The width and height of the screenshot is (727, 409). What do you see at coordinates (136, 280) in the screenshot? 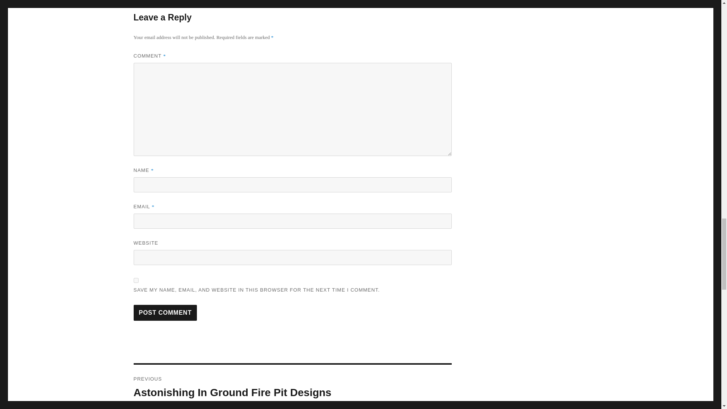
I see `yes` at bounding box center [136, 280].